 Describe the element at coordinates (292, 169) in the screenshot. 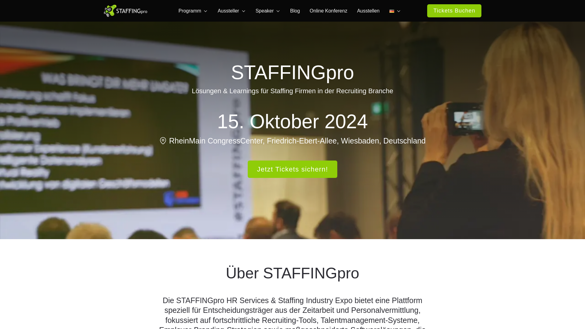

I see `Jetzt Tickets sichern!` at that location.